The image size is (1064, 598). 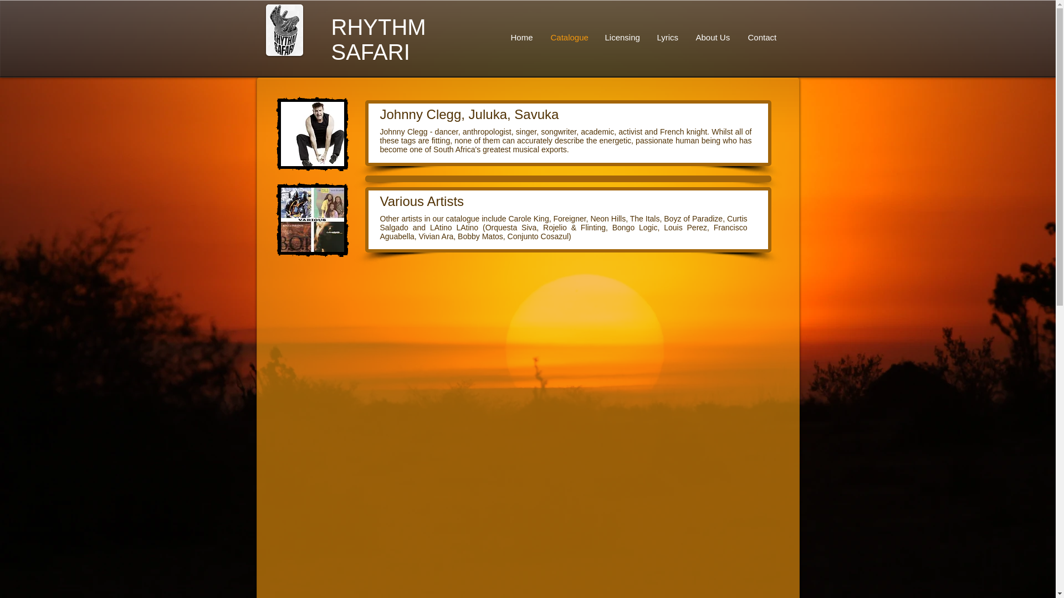 What do you see at coordinates (422, 200) in the screenshot?
I see `Various Artists` at bounding box center [422, 200].